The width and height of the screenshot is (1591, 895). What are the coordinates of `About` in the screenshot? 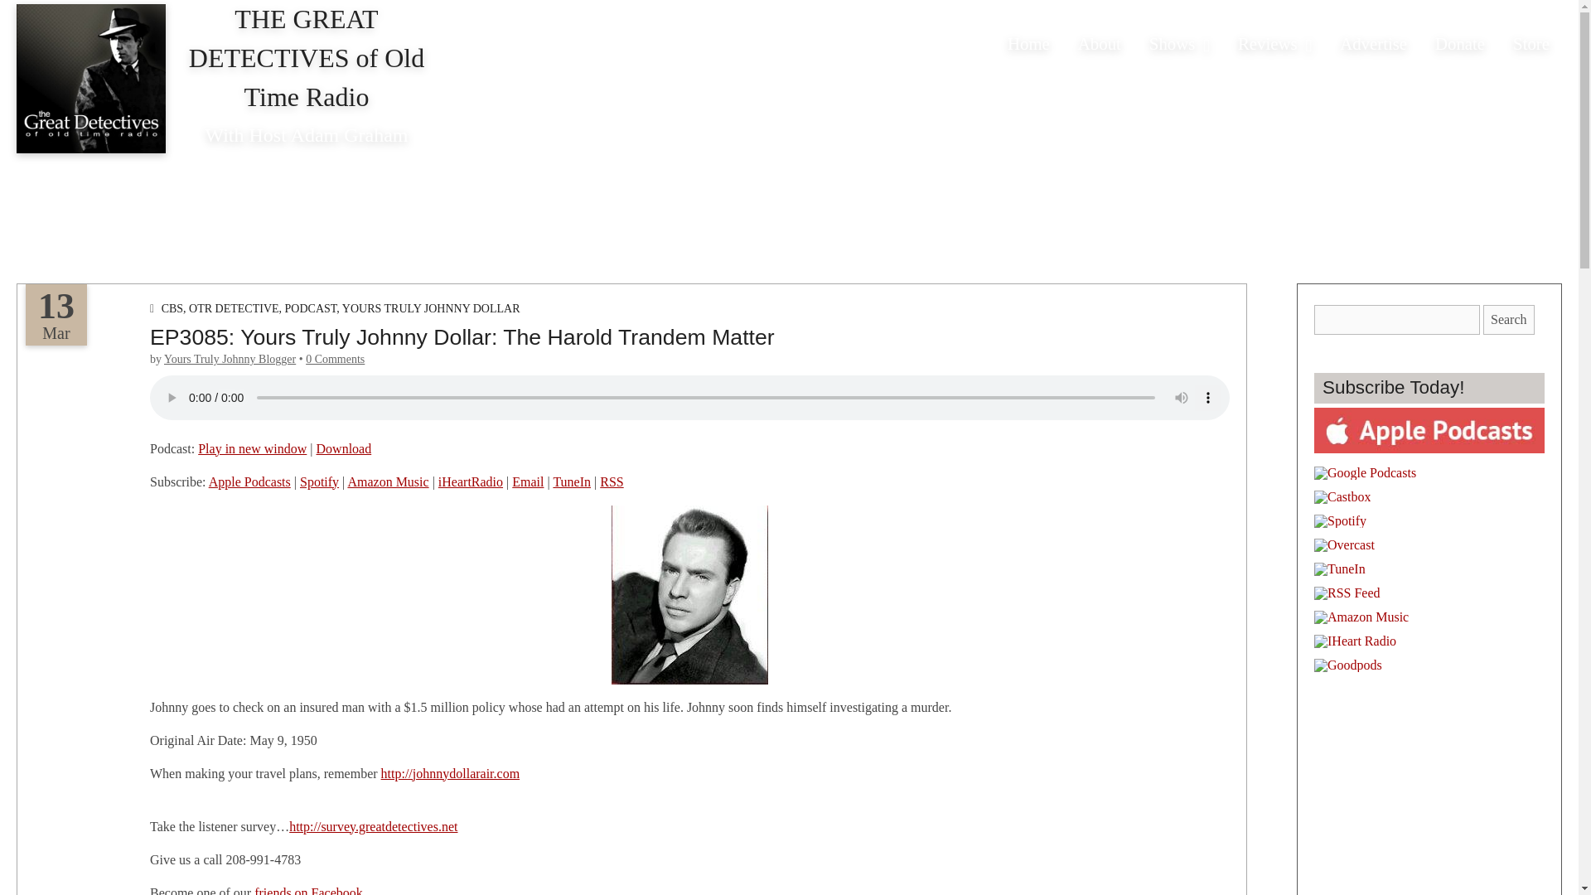 It's located at (1099, 43).